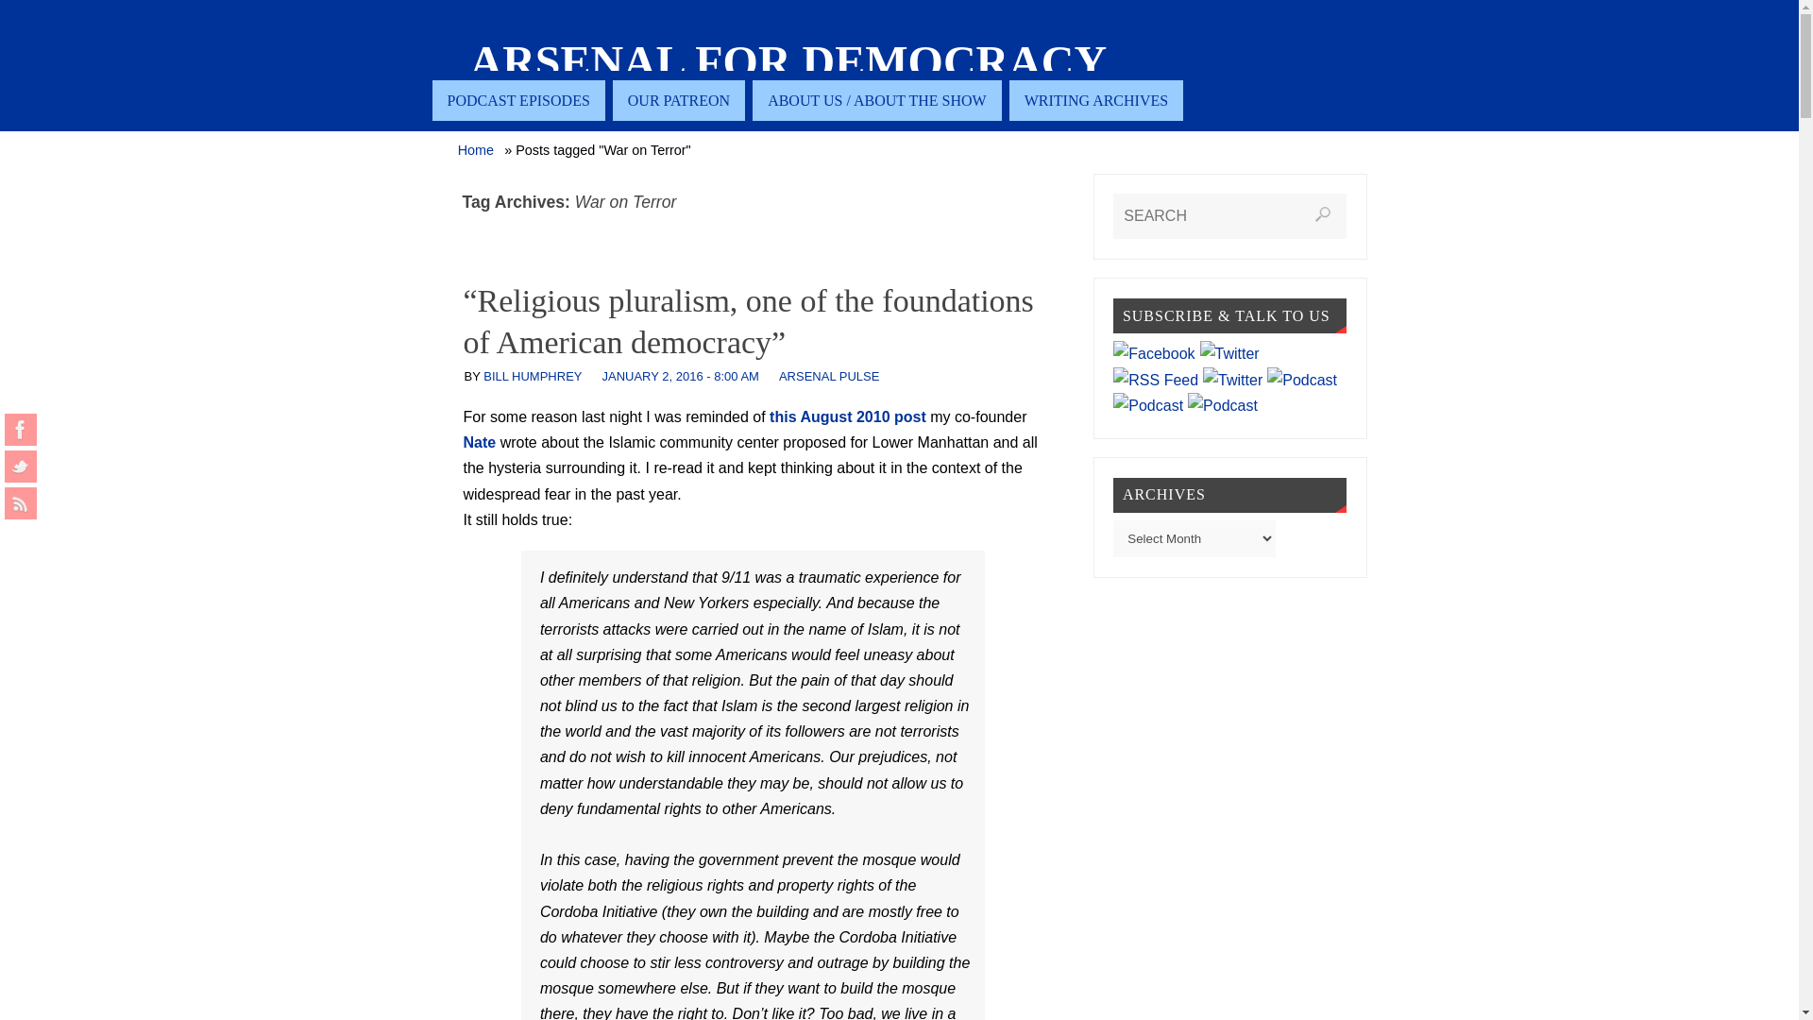 The height and width of the screenshot is (1020, 1813). I want to click on PODCAST EPISODES, so click(519, 100).